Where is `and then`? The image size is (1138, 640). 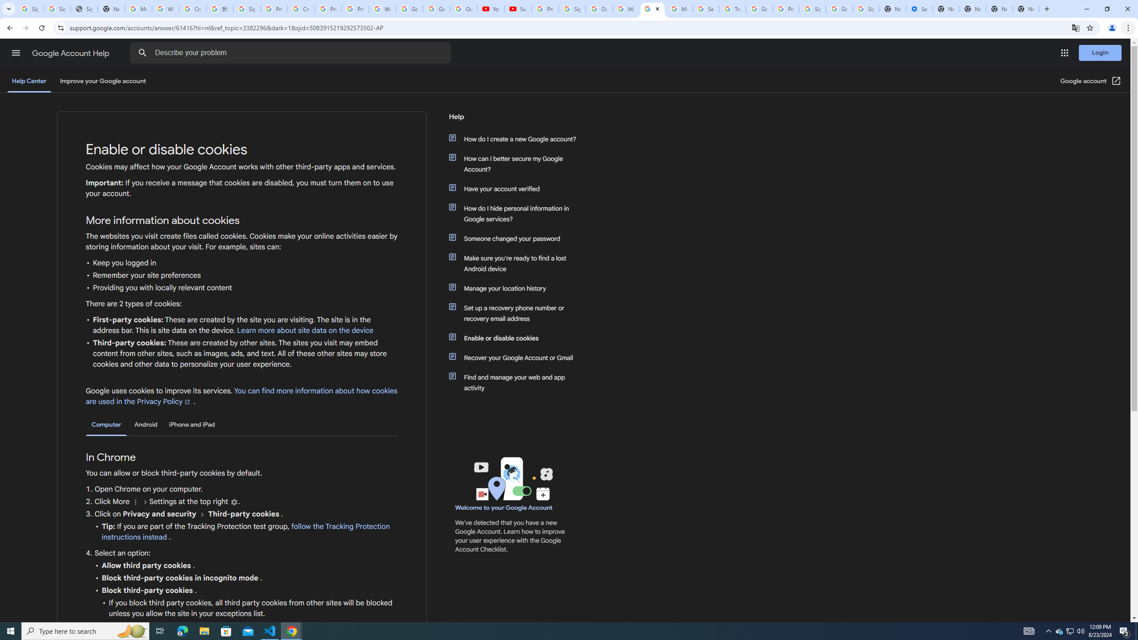 and then is located at coordinates (202, 514).